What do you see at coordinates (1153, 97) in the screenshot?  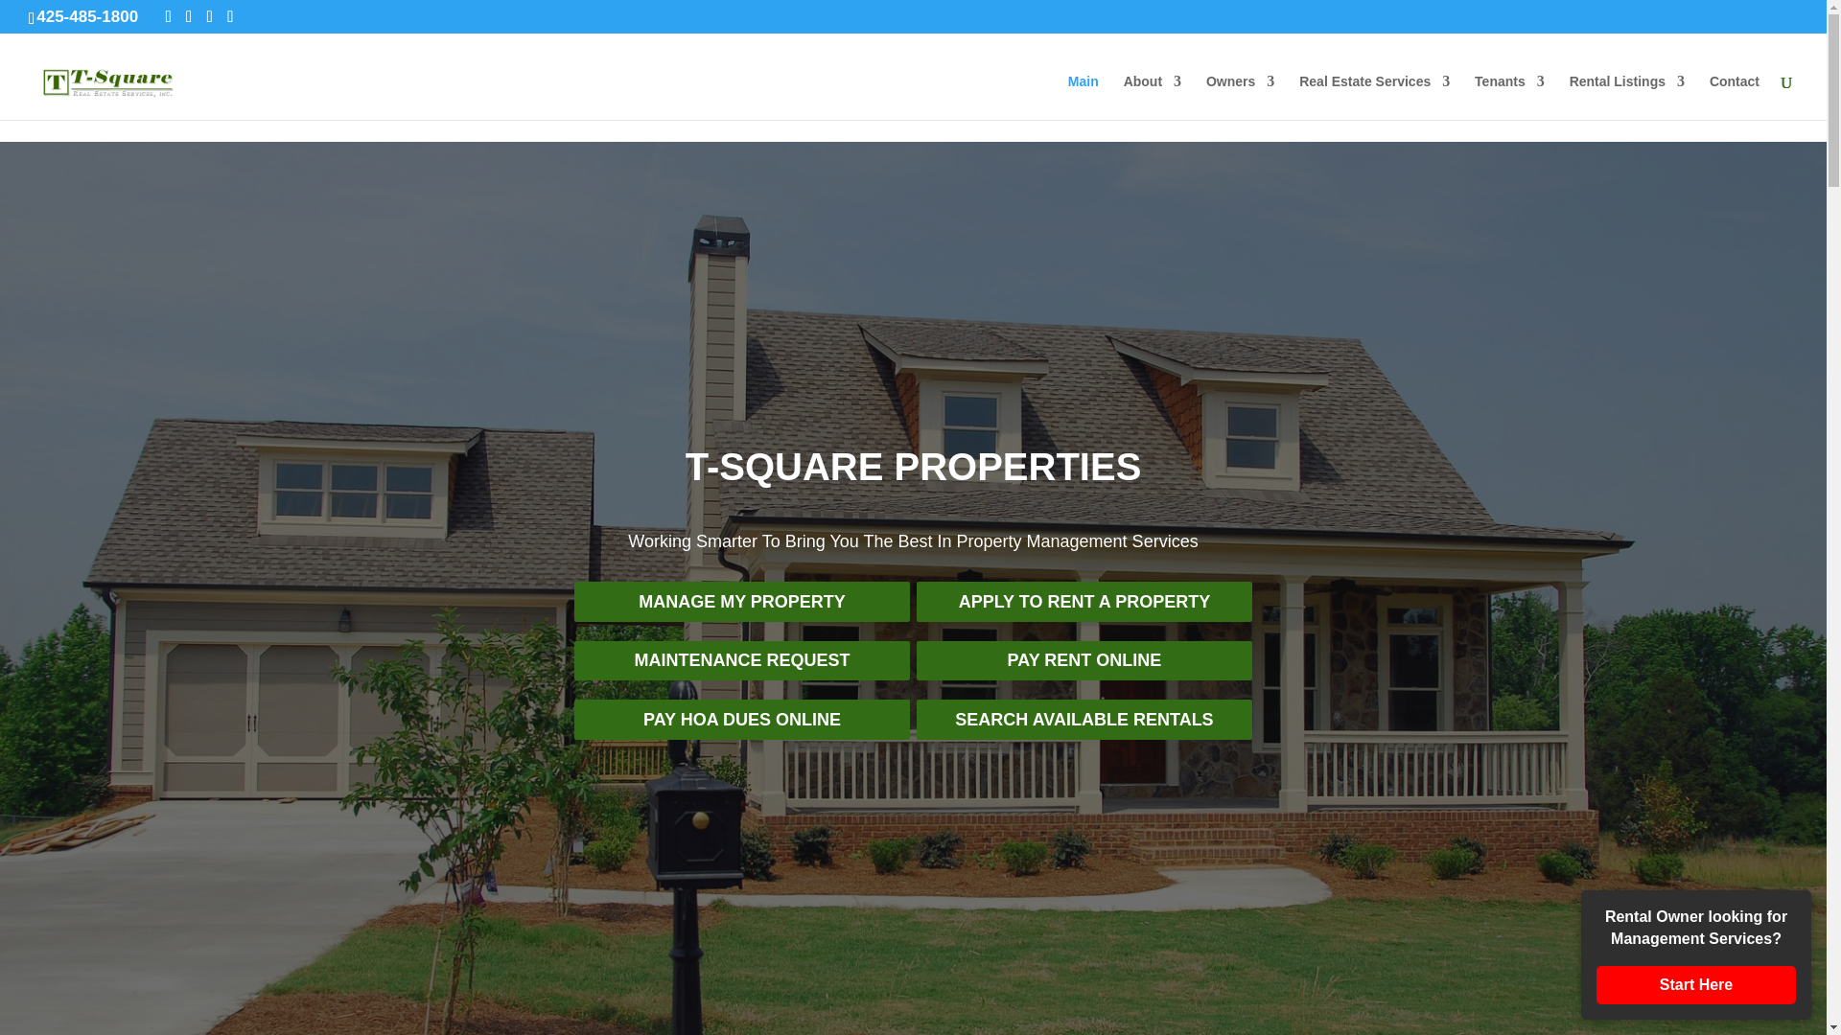 I see `About` at bounding box center [1153, 97].